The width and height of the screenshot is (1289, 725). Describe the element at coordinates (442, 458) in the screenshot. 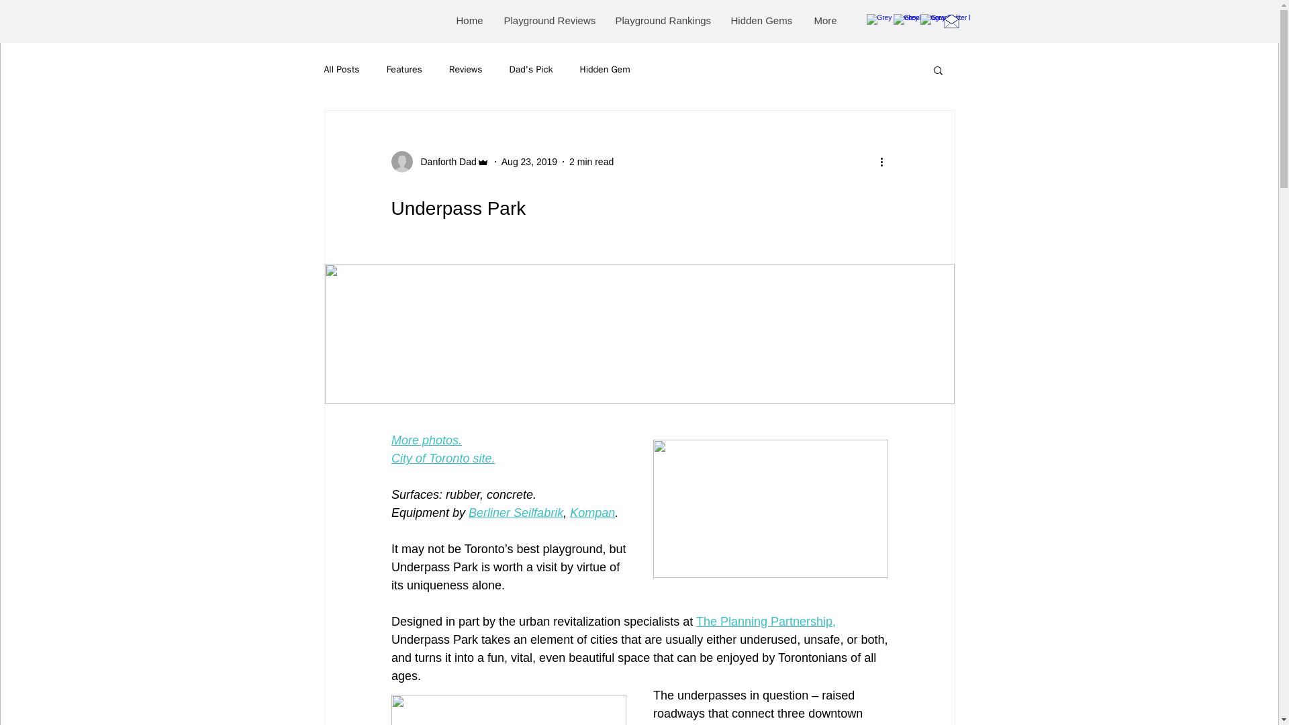

I see `City of Toronto site.` at that location.